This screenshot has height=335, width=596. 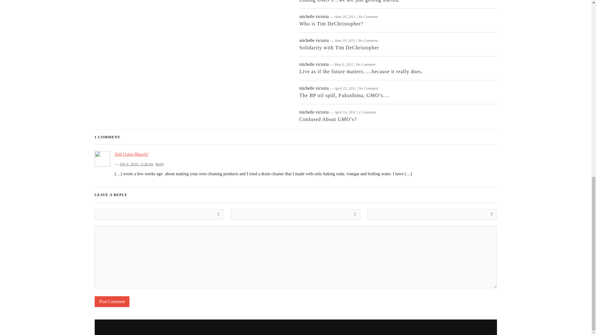 What do you see at coordinates (366, 64) in the screenshot?
I see `No Comment` at bounding box center [366, 64].